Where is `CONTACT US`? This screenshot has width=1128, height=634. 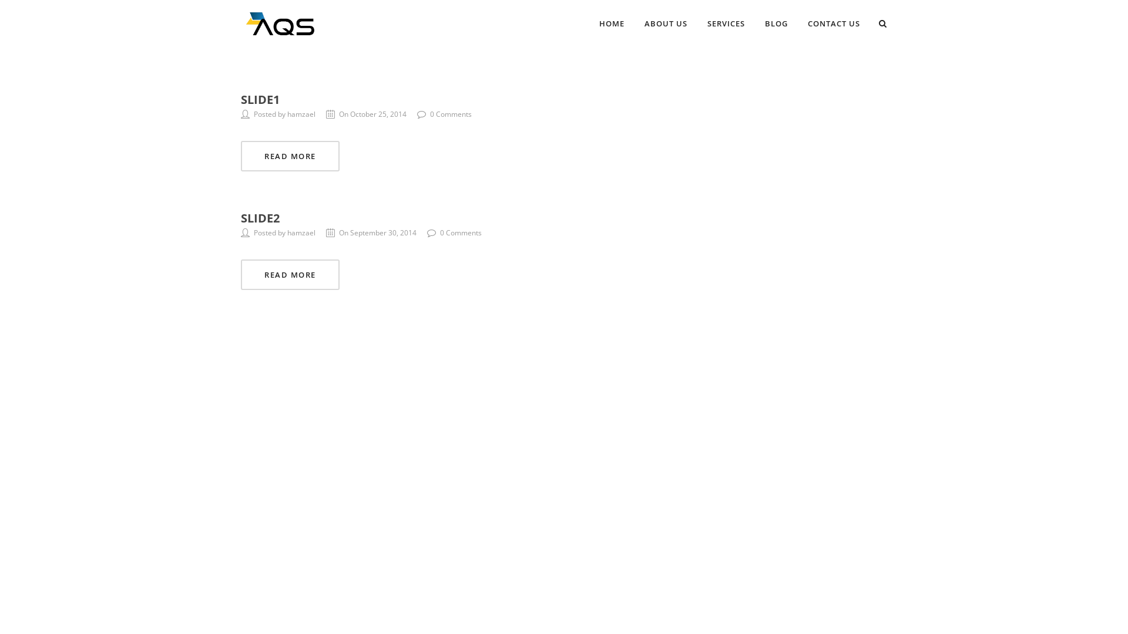
CONTACT US is located at coordinates (834, 23).